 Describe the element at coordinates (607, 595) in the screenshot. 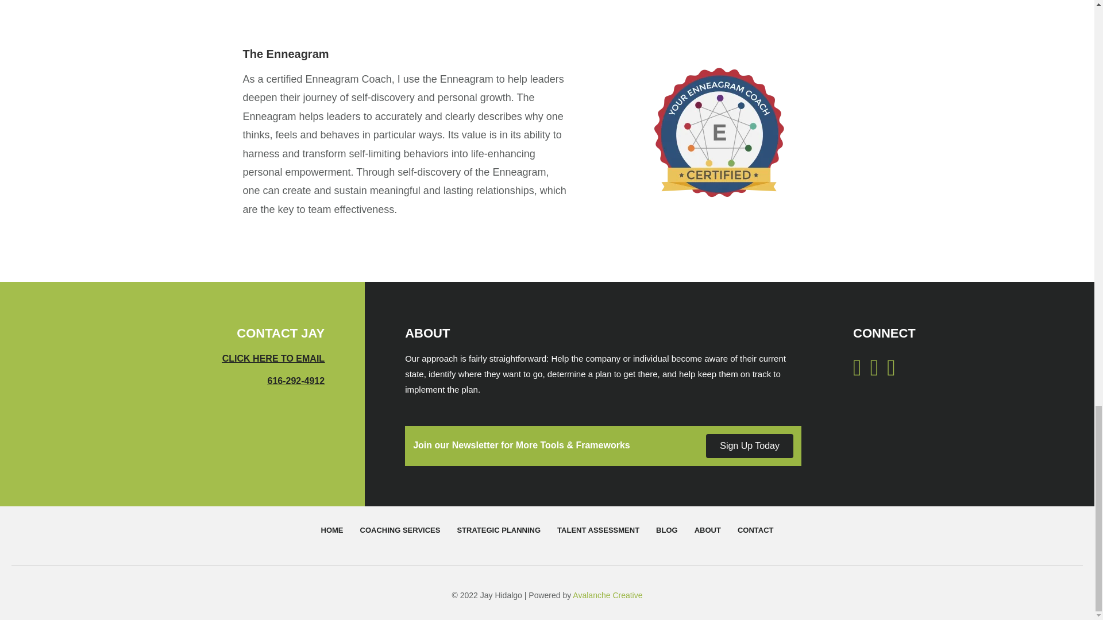

I see `WordPress Page Builder Plugin` at that location.